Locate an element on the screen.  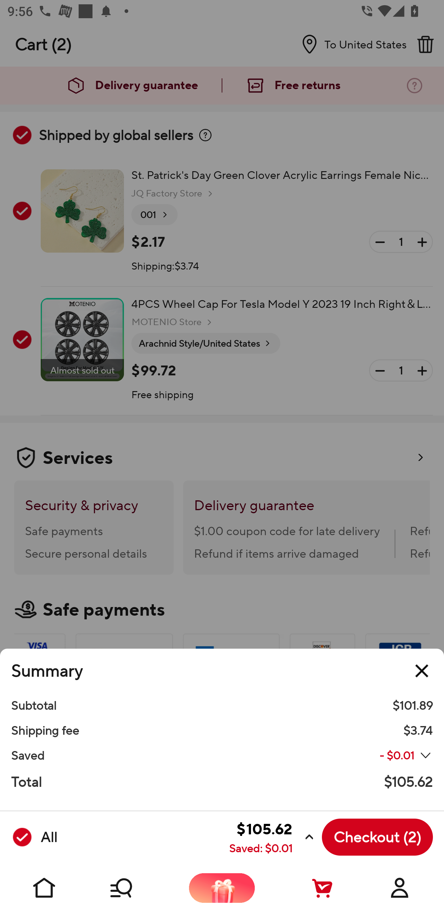
Shop is located at coordinates (133, 888).